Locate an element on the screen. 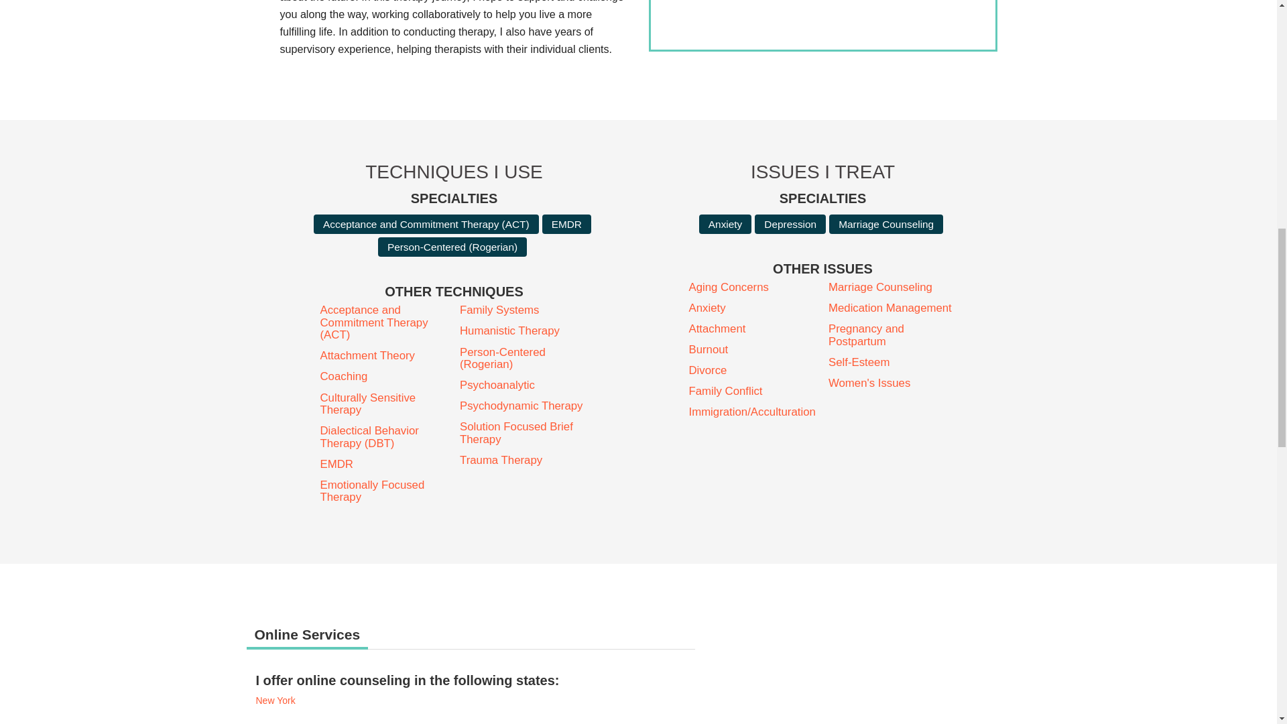  EMDR is located at coordinates (566, 224).